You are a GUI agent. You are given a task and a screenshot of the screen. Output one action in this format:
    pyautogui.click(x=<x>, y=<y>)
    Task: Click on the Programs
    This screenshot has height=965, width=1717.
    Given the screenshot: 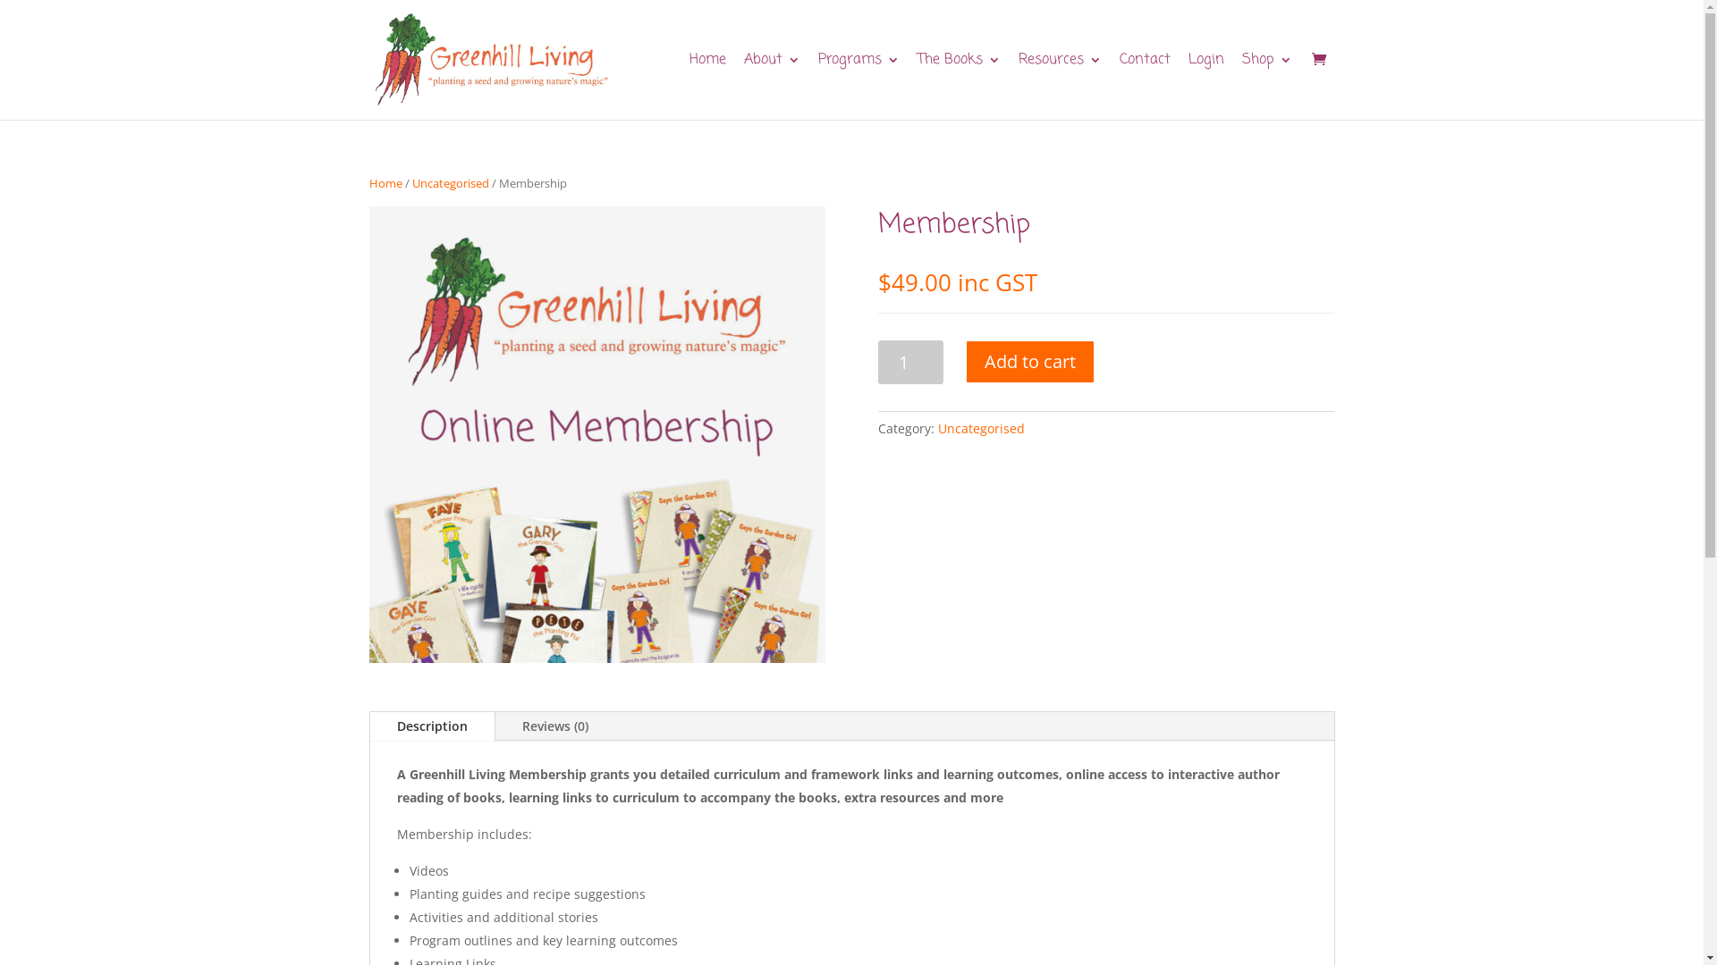 What is the action you would take?
    pyautogui.click(x=858, y=87)
    